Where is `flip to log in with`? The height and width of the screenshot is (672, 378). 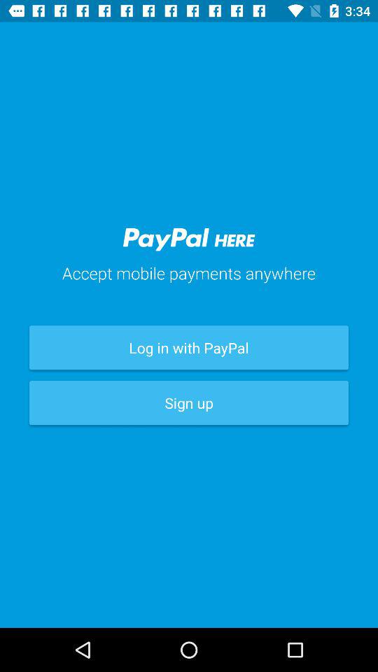 flip to log in with is located at coordinates (189, 347).